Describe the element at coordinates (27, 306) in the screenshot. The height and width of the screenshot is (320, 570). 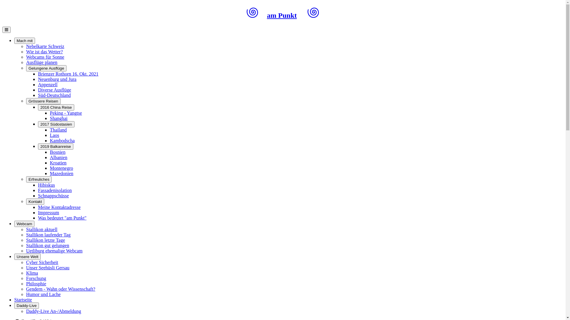
I see `Daddy-Live` at that location.